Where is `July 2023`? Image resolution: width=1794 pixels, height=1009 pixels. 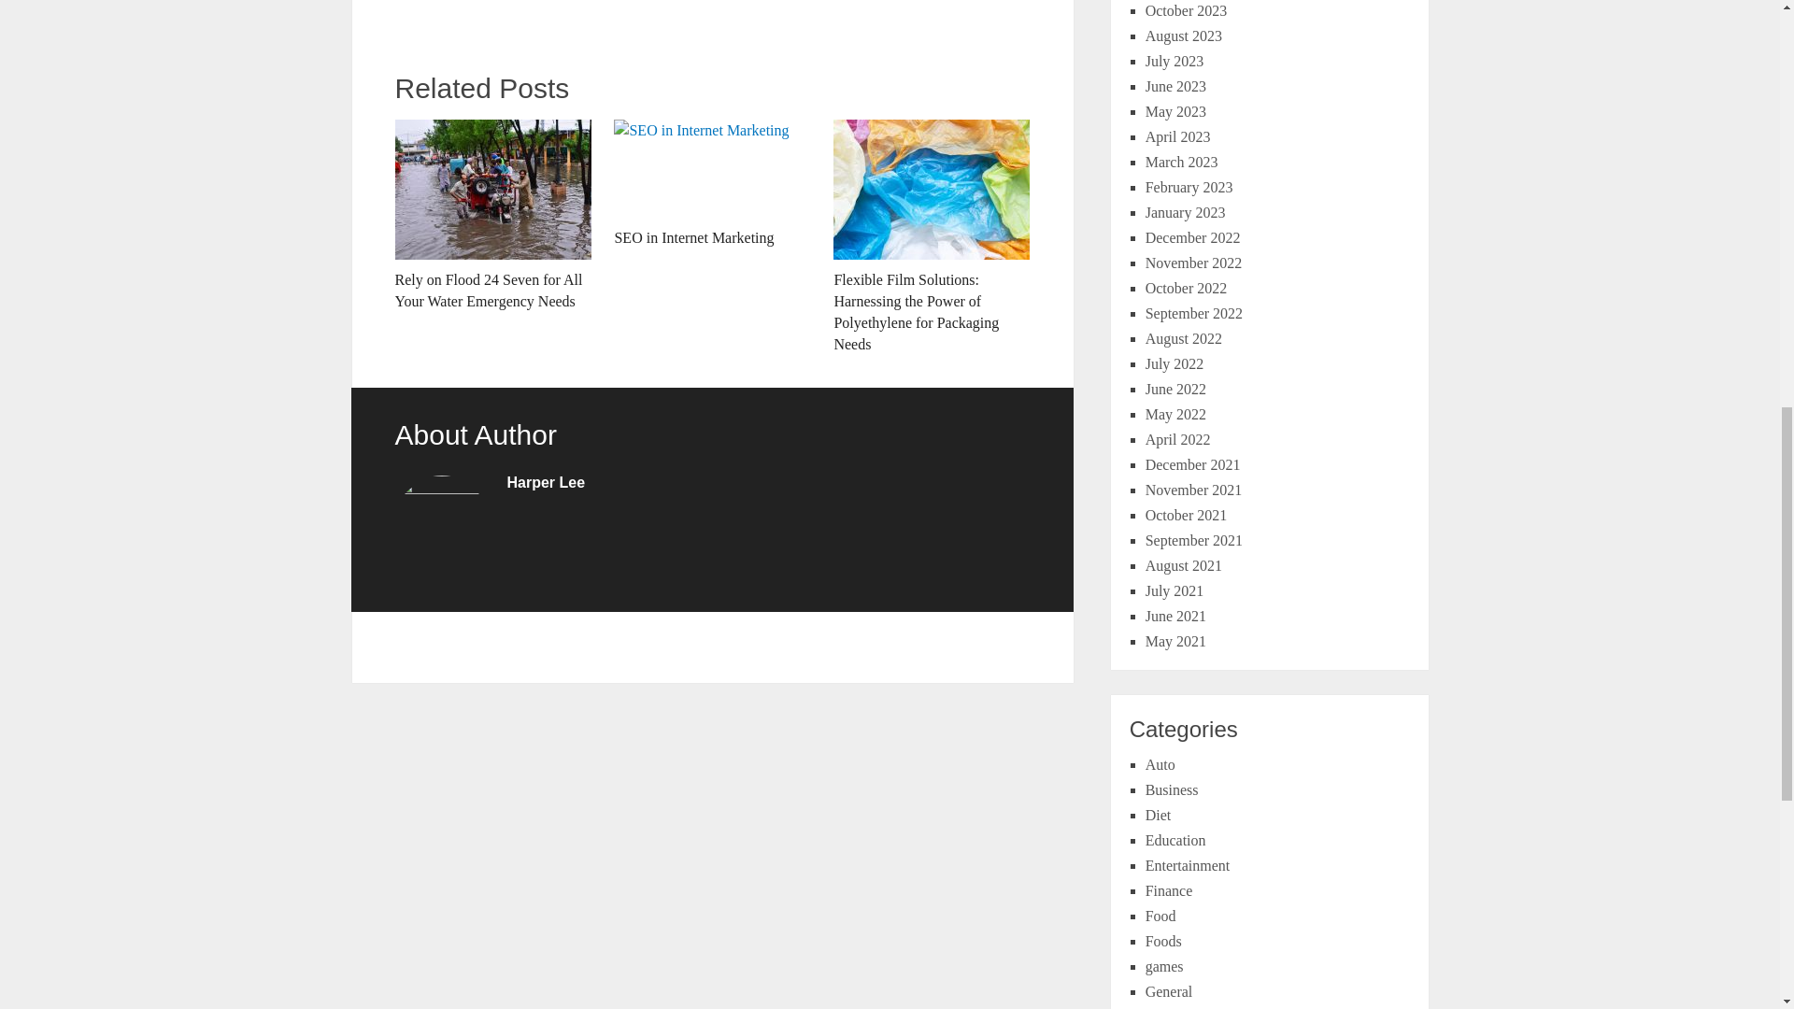
July 2023 is located at coordinates (1175, 62).